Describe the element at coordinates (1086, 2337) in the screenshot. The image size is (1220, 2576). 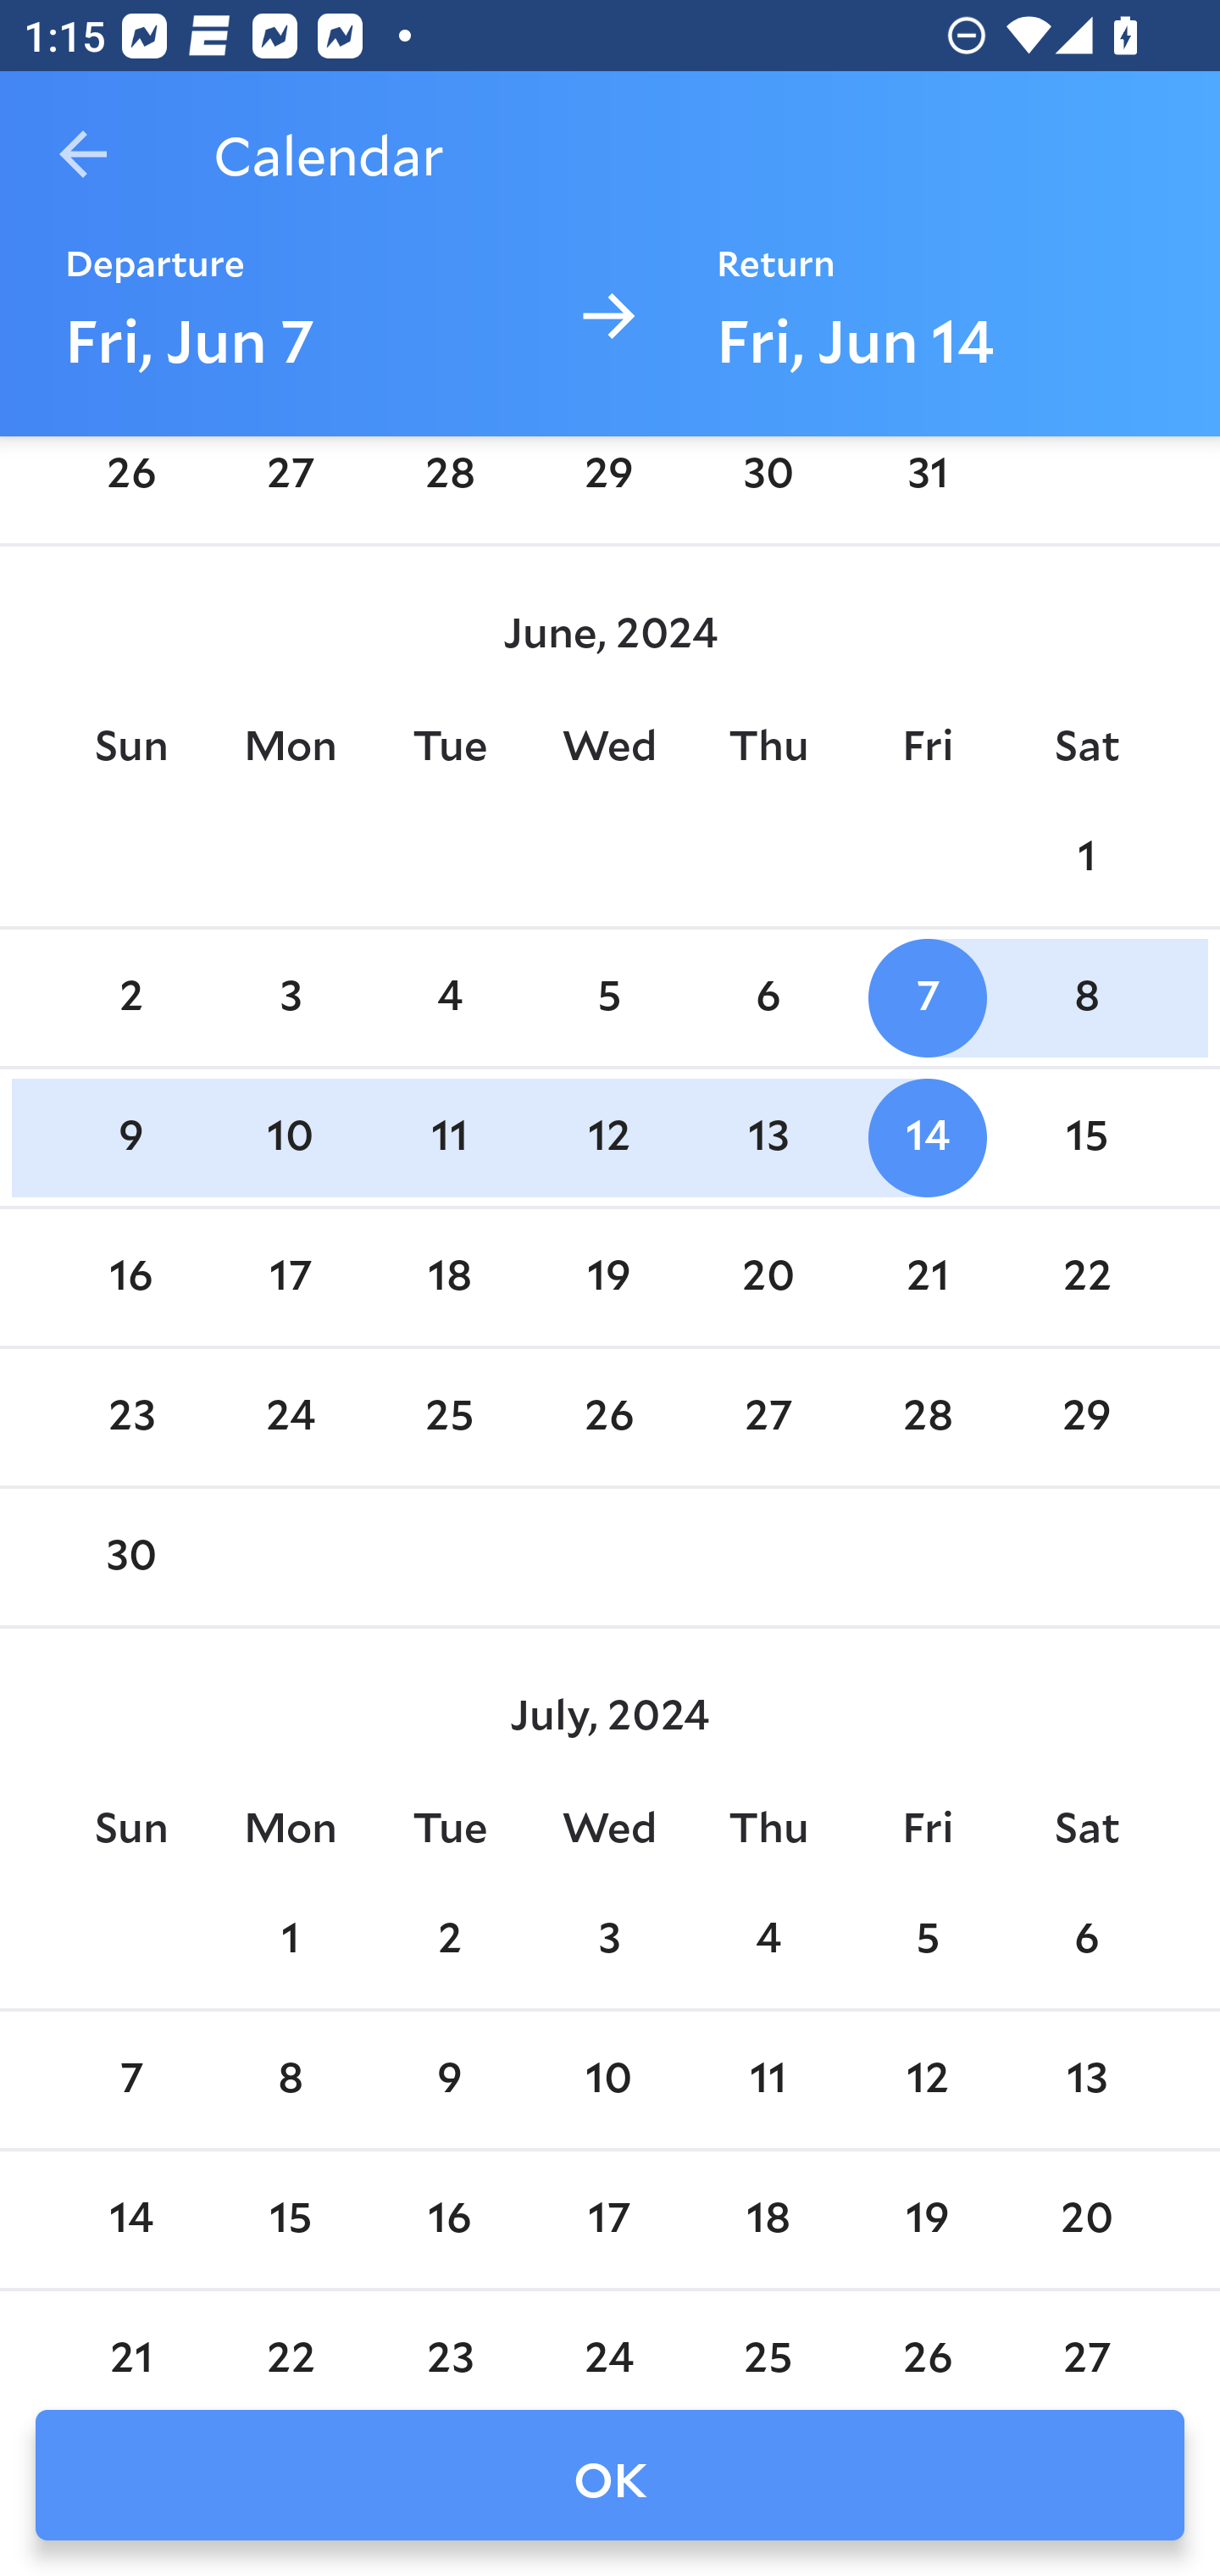
I see `27` at that location.